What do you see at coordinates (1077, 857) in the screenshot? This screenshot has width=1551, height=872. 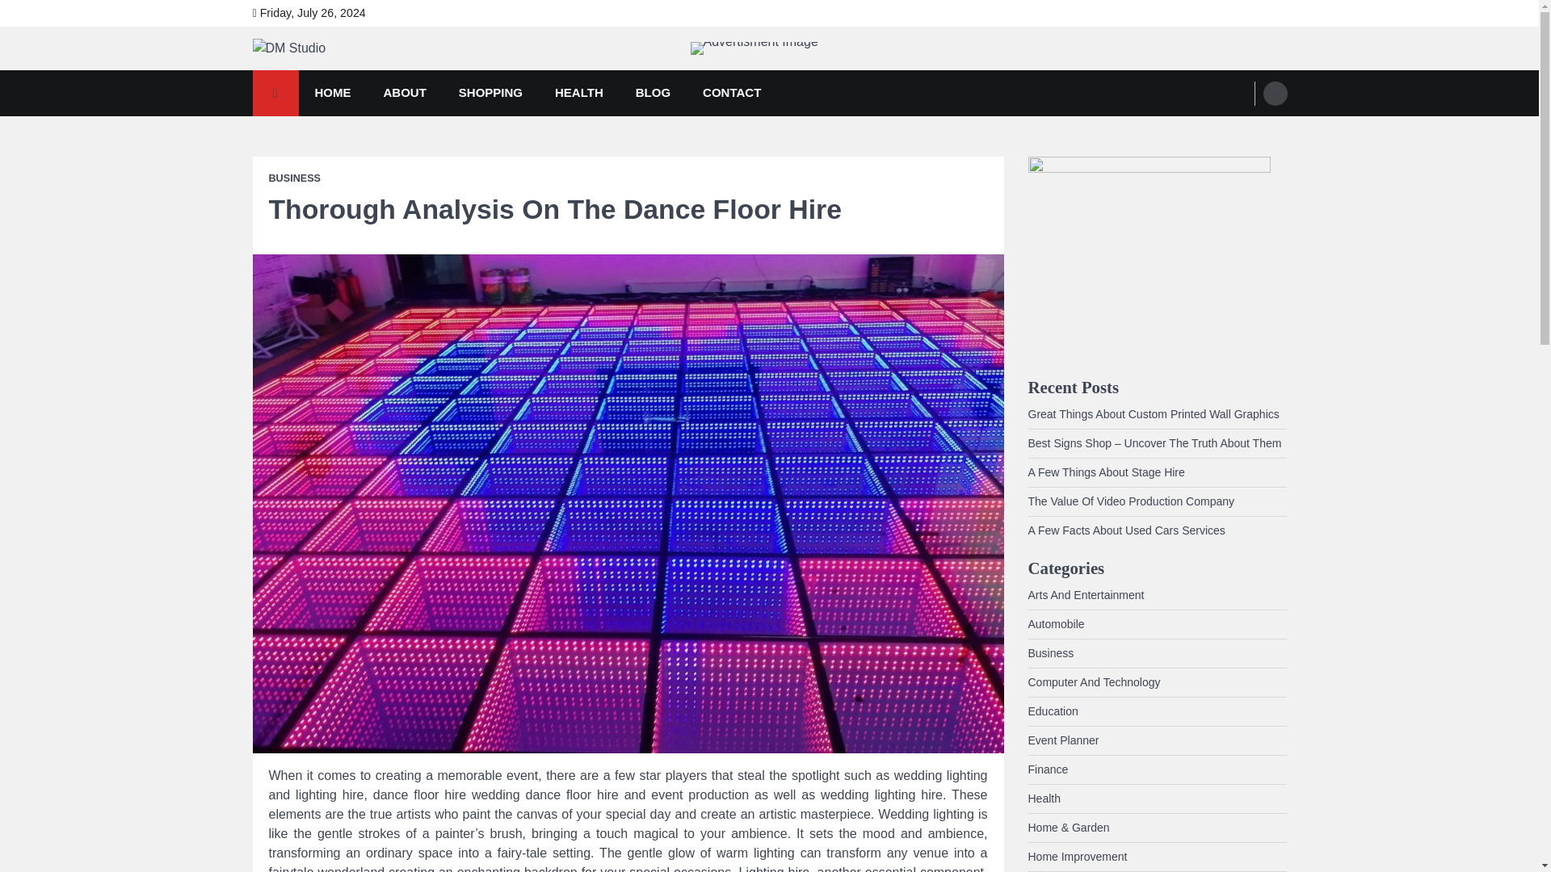 I see `Home Improvement` at bounding box center [1077, 857].